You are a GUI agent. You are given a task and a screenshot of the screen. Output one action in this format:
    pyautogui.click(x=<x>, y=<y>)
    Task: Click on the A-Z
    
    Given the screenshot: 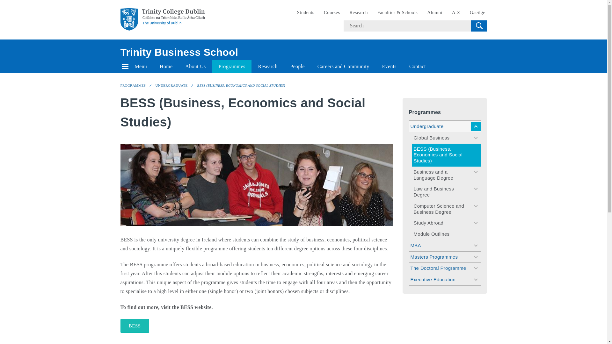 What is the action you would take?
    pyautogui.click(x=456, y=12)
    